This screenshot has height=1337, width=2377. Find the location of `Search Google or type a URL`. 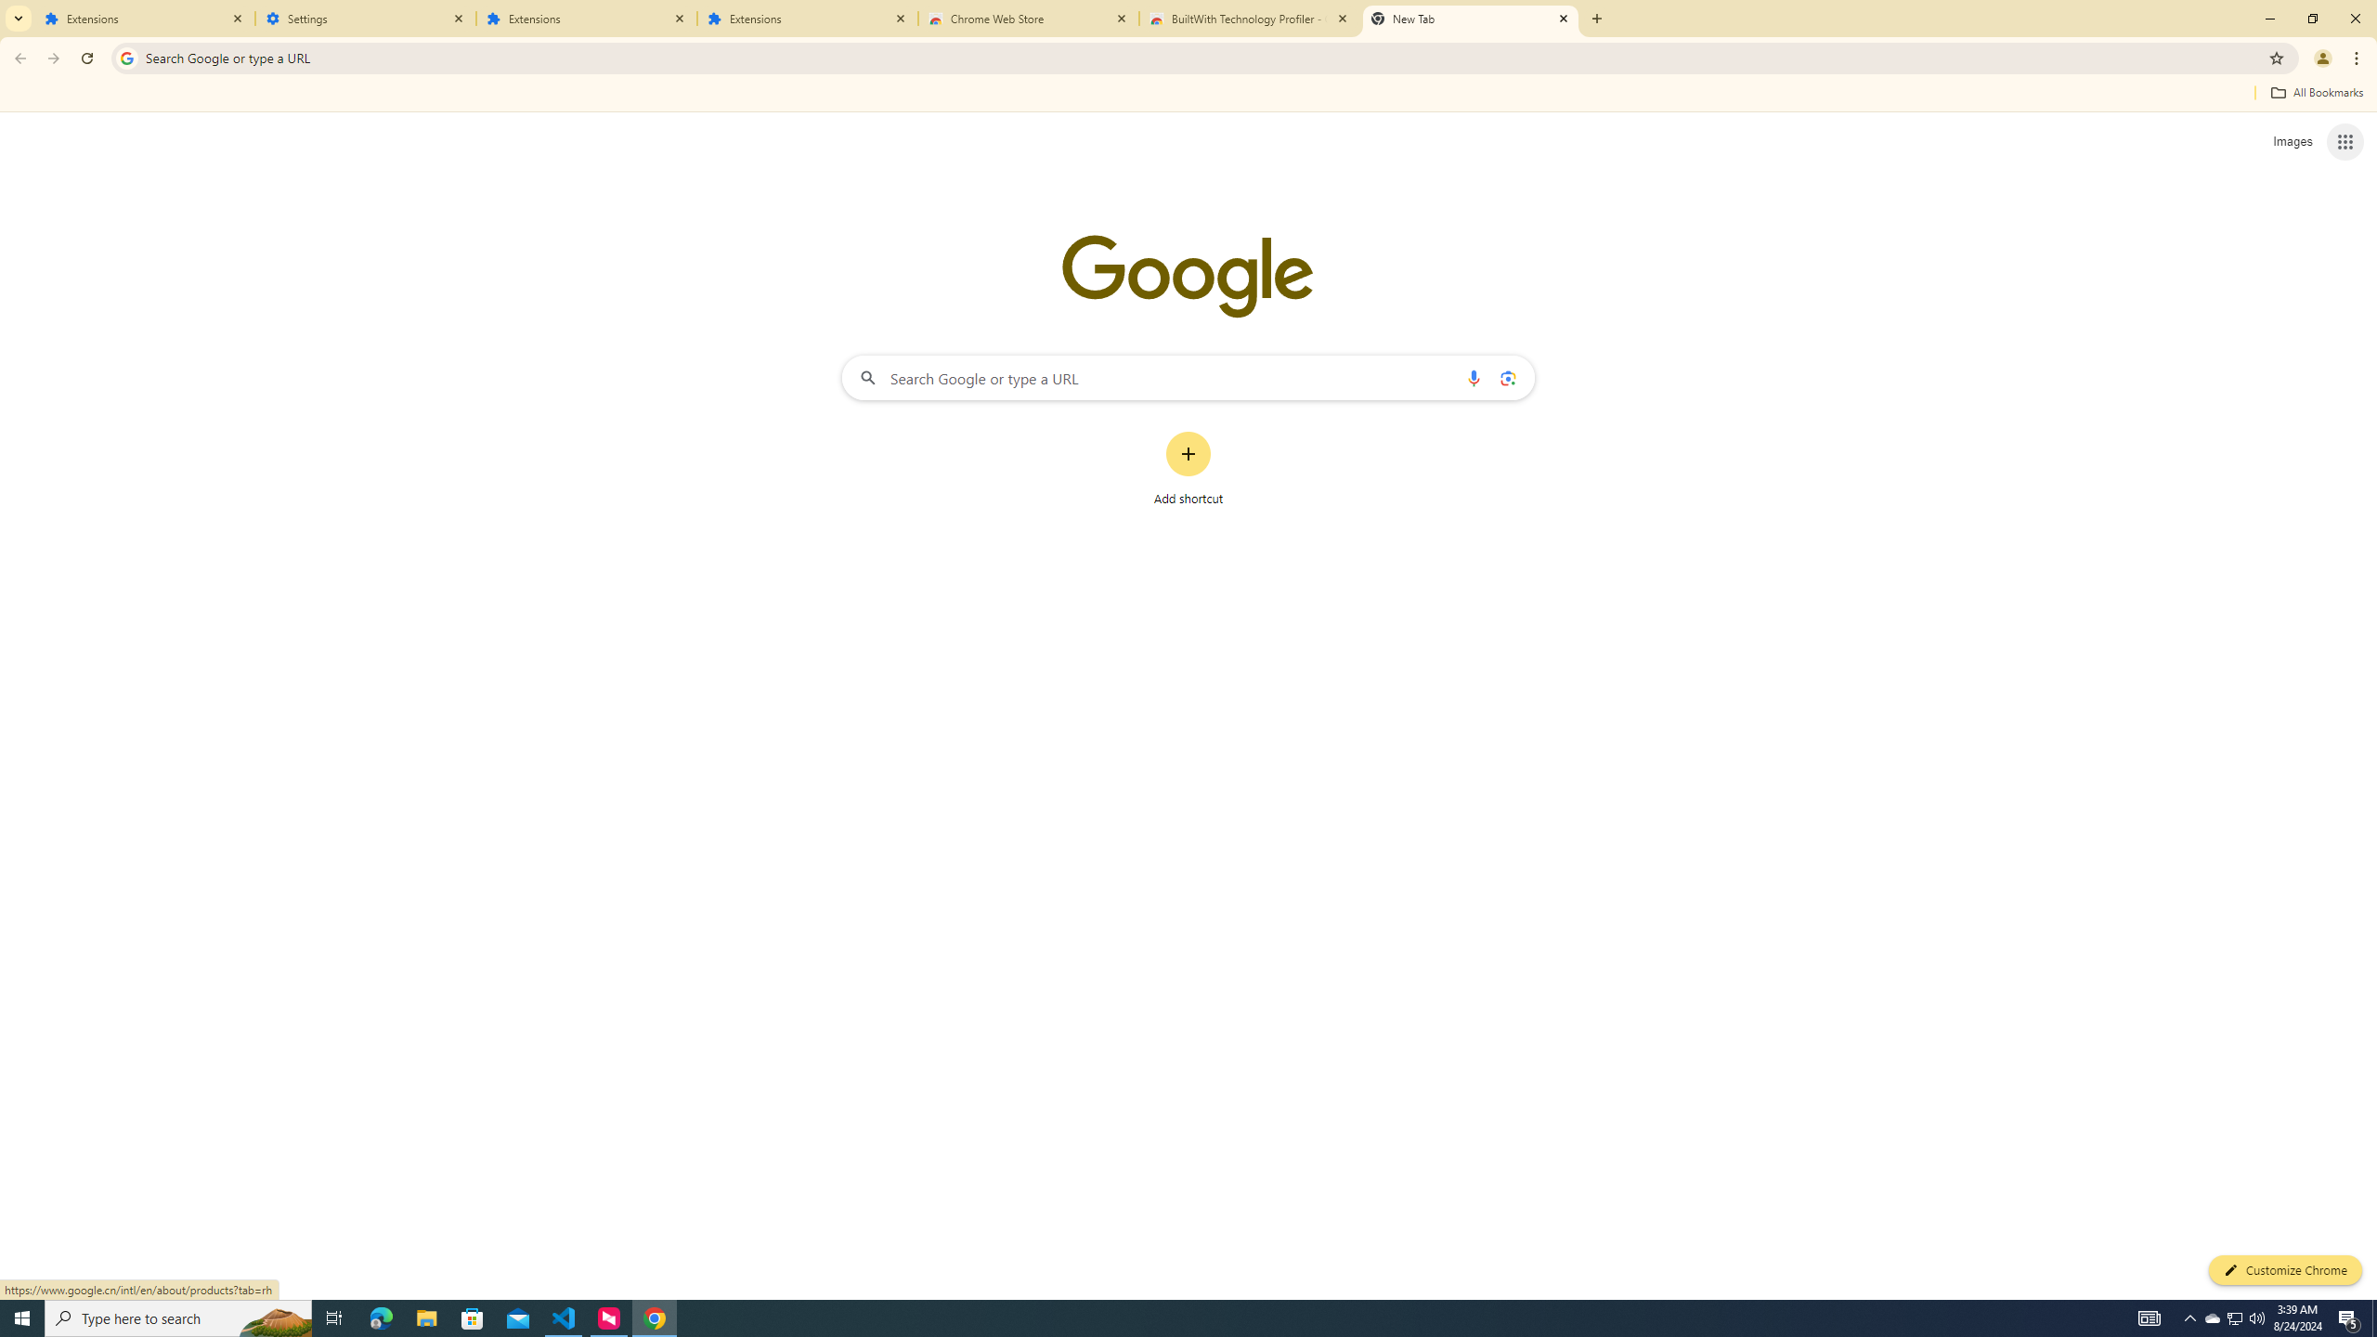

Search Google or type a URL is located at coordinates (1188, 377).